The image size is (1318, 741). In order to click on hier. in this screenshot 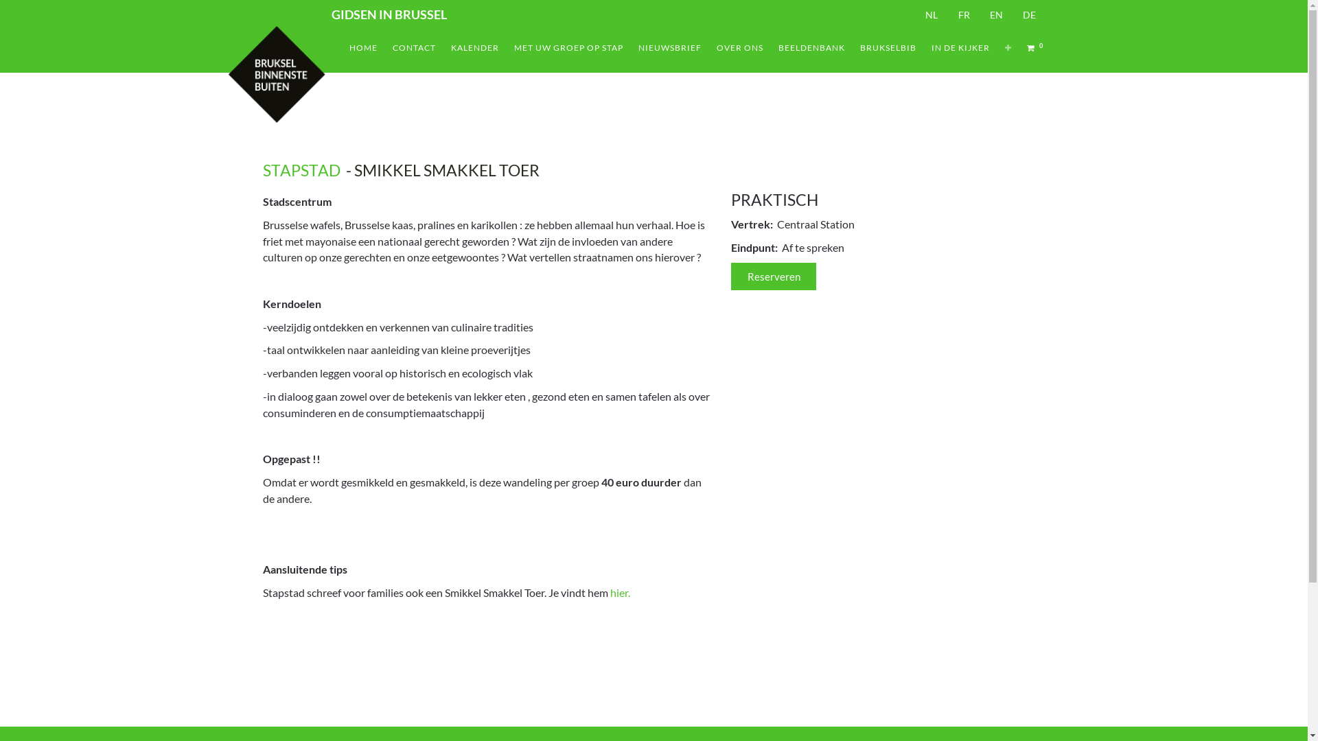, I will do `click(619, 593)`.